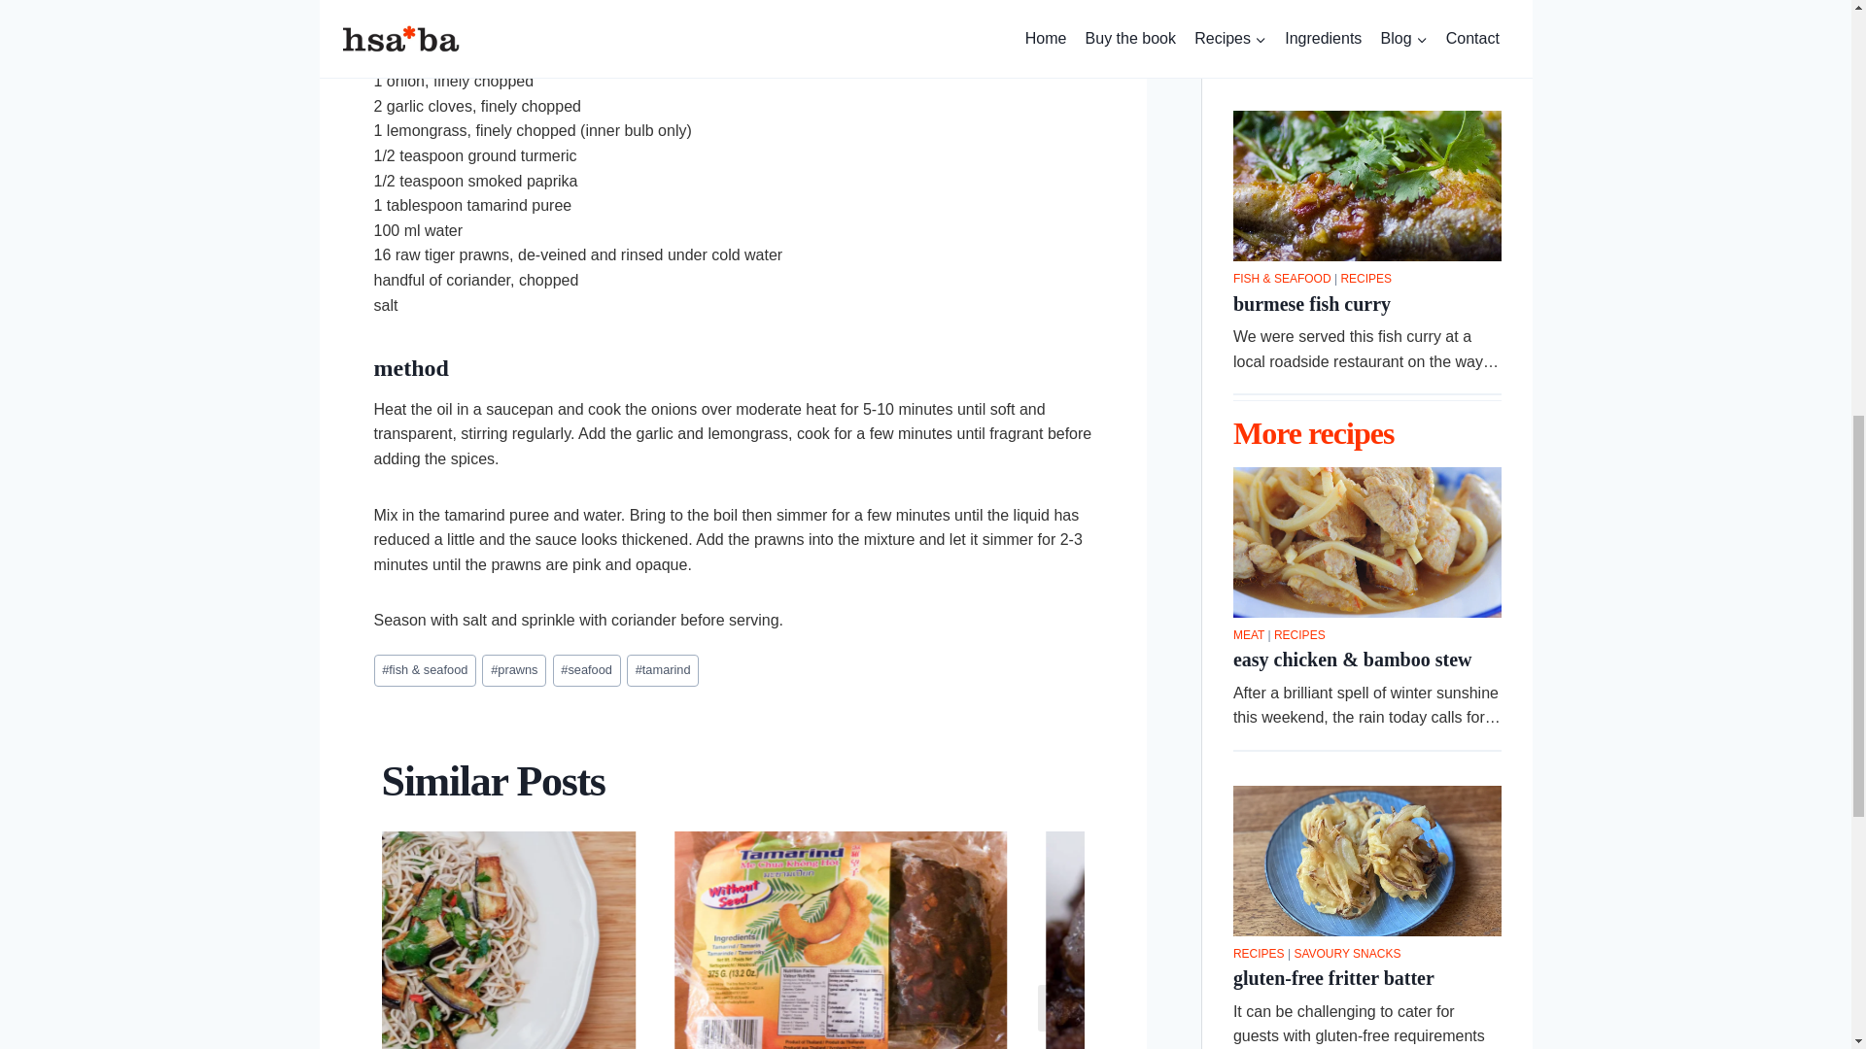 The height and width of the screenshot is (1049, 1866). Describe the element at coordinates (587, 670) in the screenshot. I see `seafood` at that location.